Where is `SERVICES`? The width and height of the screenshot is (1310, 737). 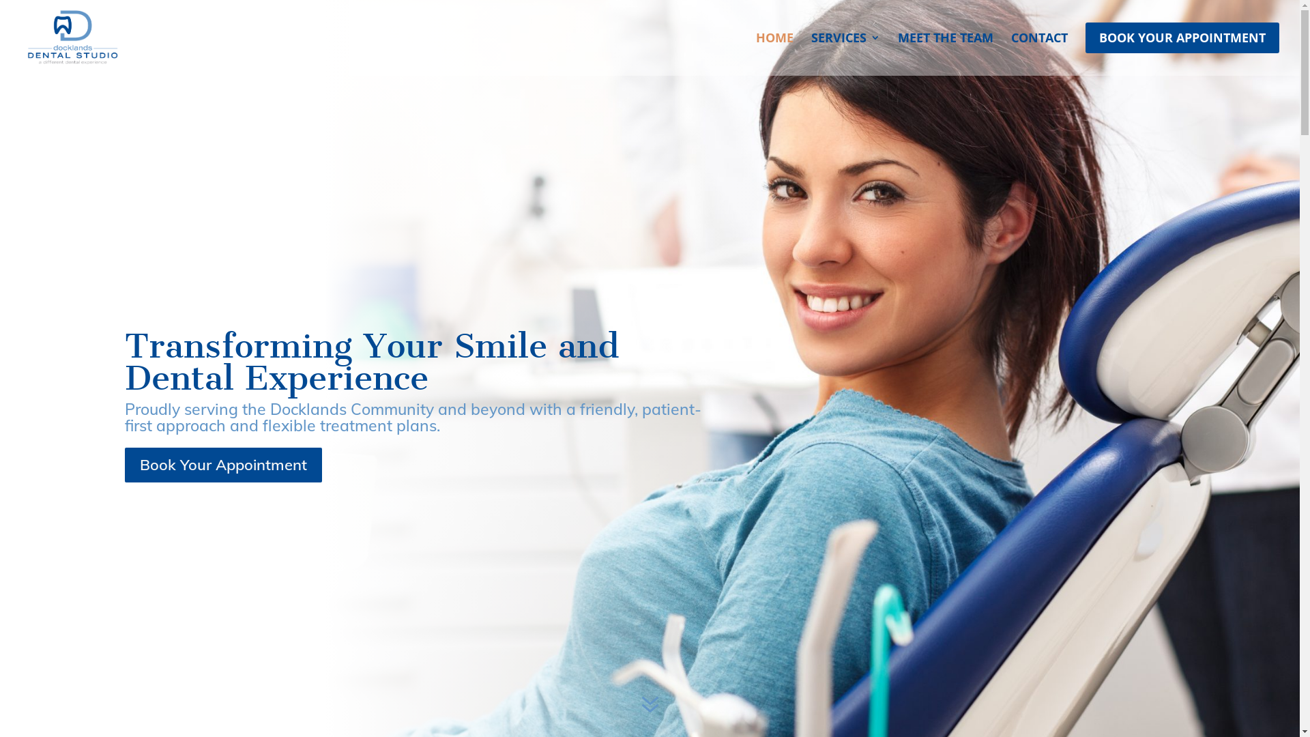 SERVICES is located at coordinates (846, 49).